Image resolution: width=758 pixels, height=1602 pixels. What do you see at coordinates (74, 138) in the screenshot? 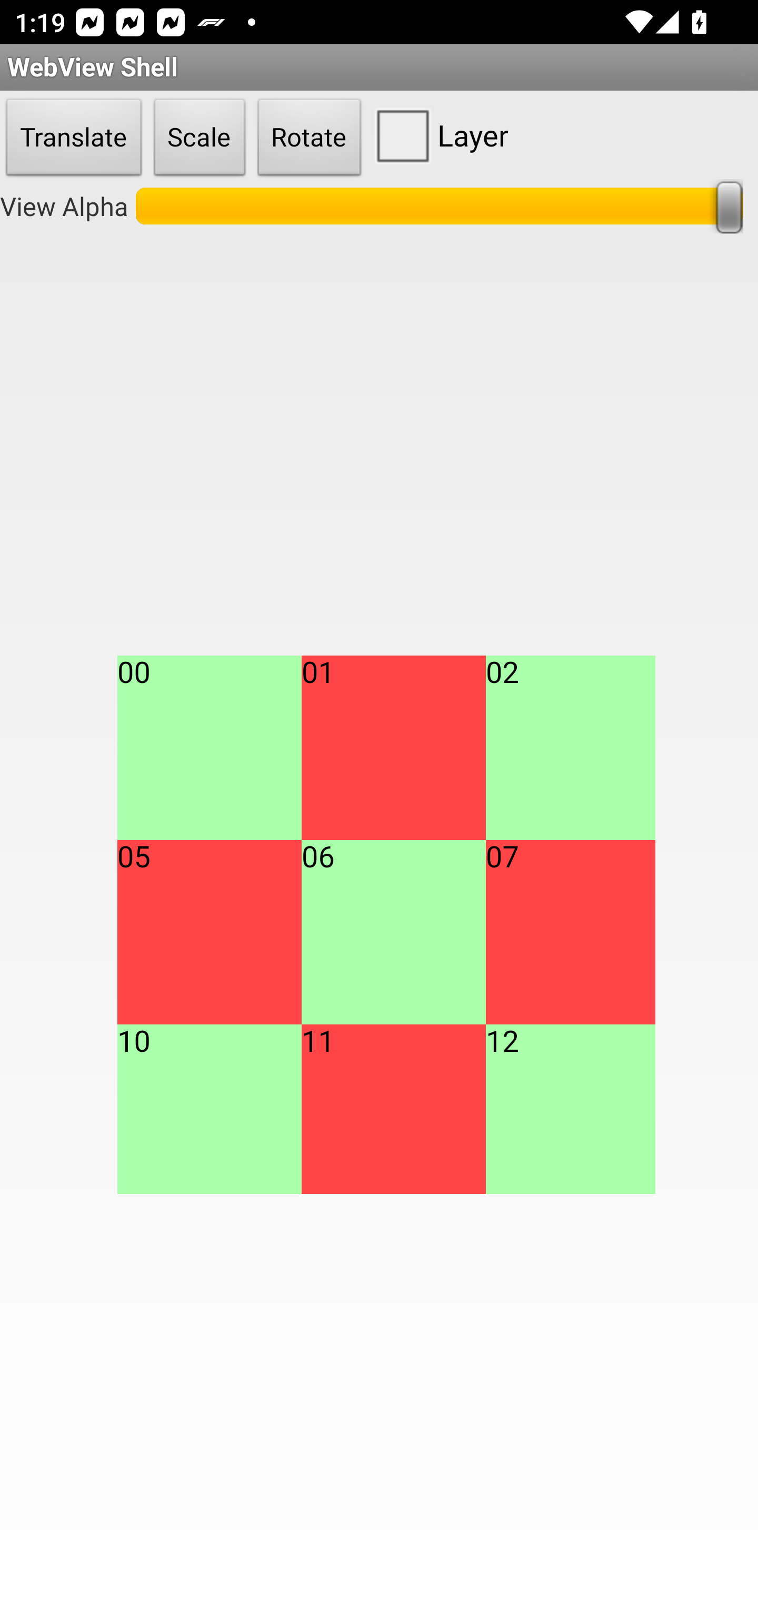
I see `Translate` at bounding box center [74, 138].